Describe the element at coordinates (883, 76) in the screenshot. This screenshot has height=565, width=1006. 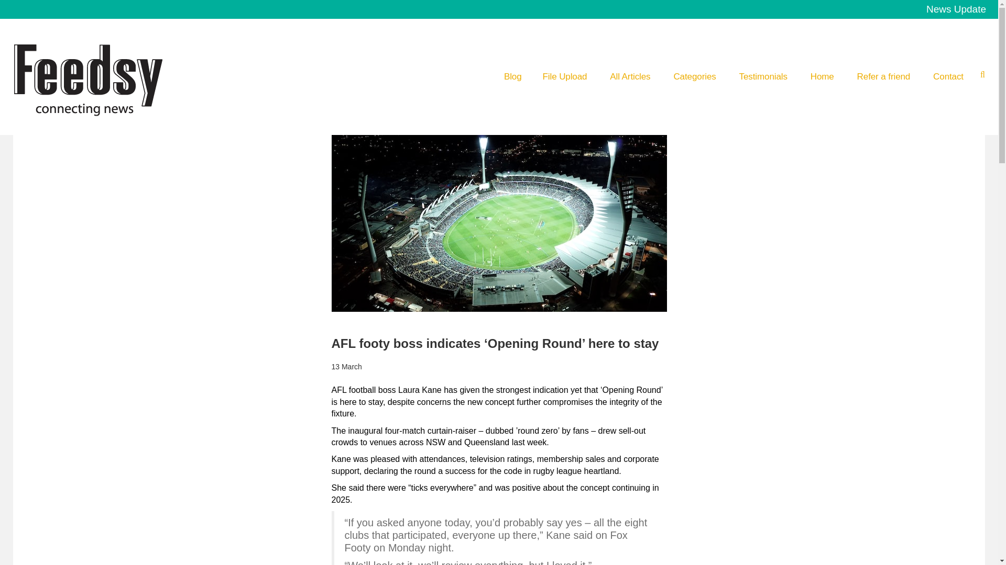
I see `Refer a friend` at that location.